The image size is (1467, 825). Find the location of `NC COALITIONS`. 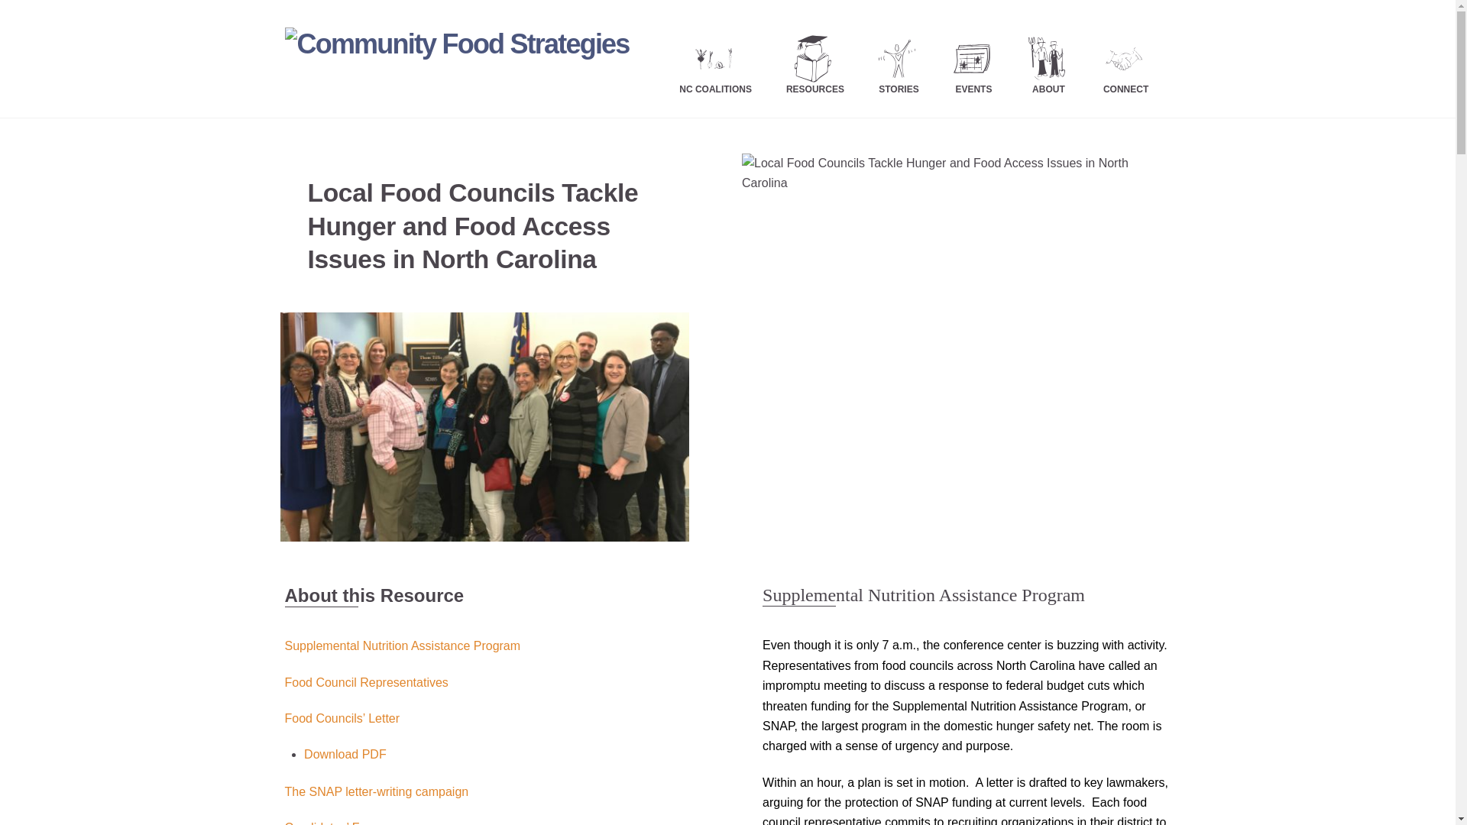

NC COALITIONS is located at coordinates (715, 59).